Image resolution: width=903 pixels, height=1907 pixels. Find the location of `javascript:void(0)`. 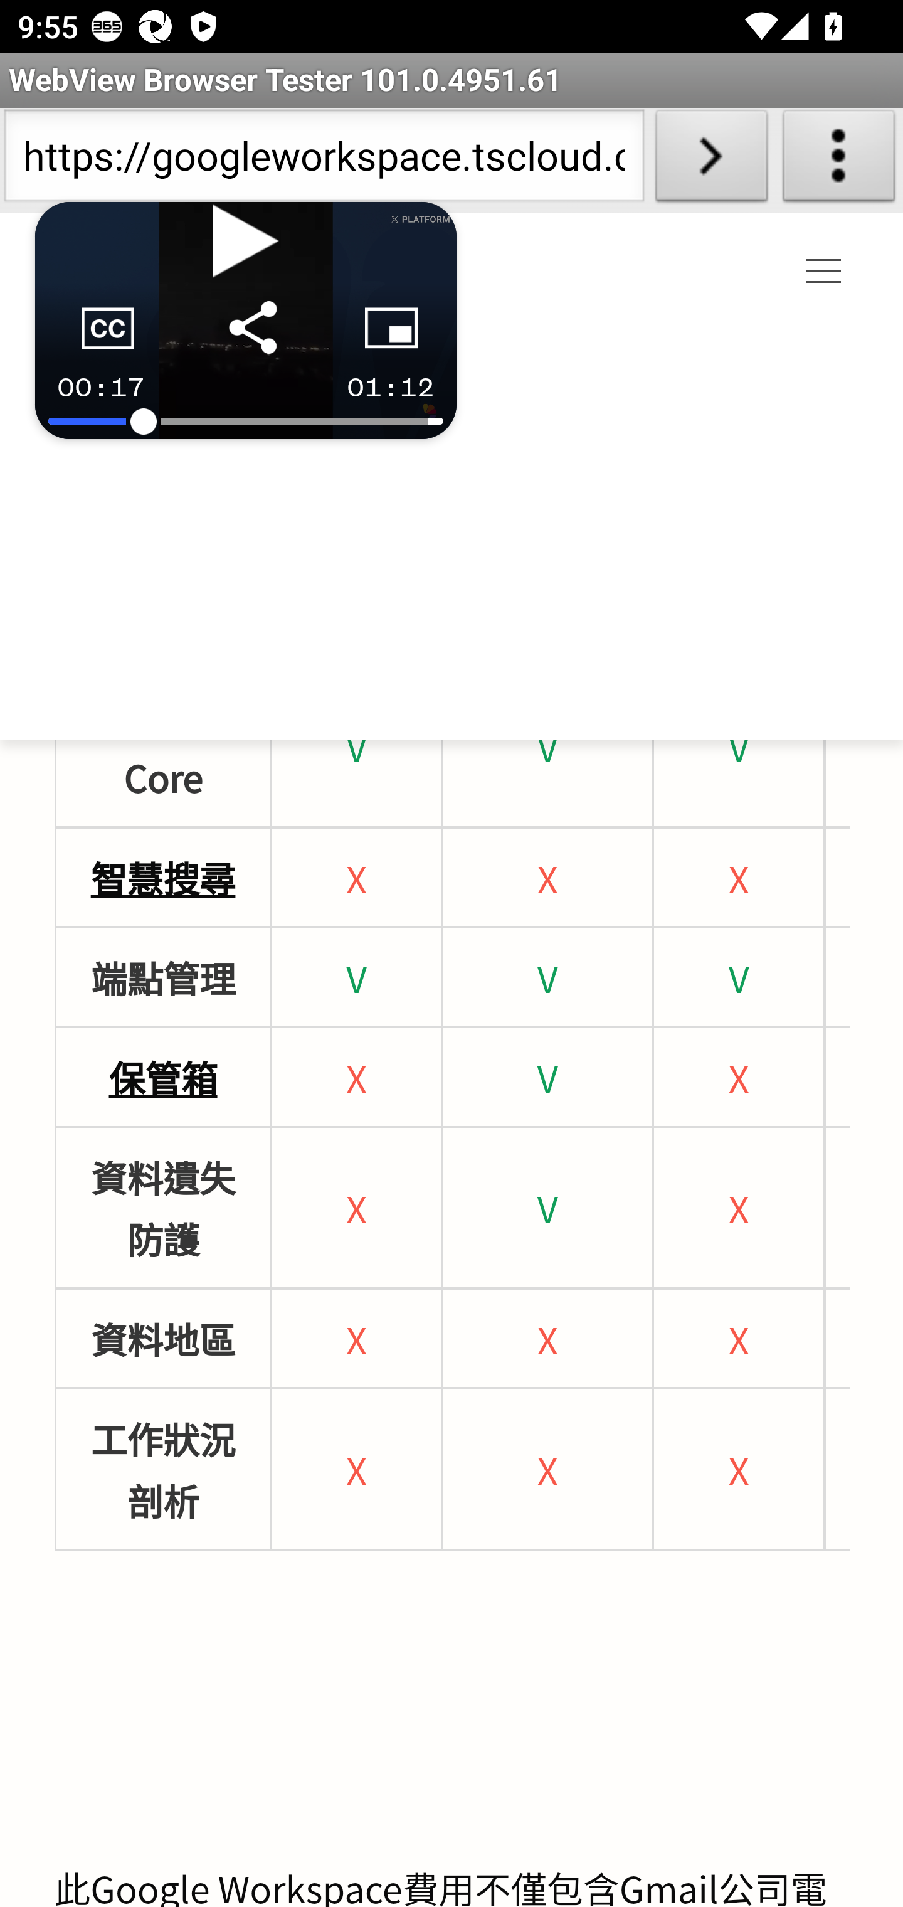

javascript:void(0) is located at coordinates (824, 272).